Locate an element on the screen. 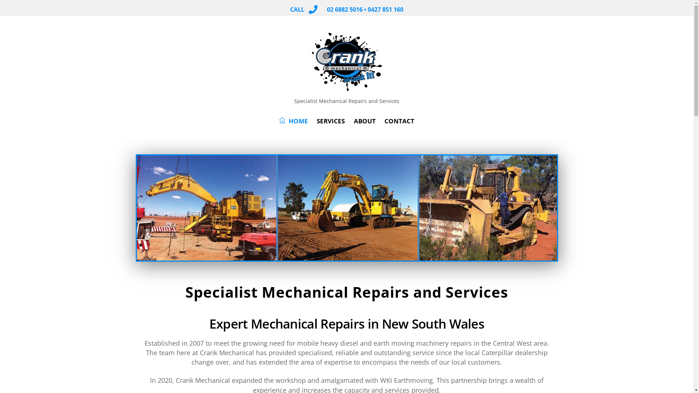 This screenshot has width=699, height=393. Crank Mechanical is located at coordinates (347, 87).